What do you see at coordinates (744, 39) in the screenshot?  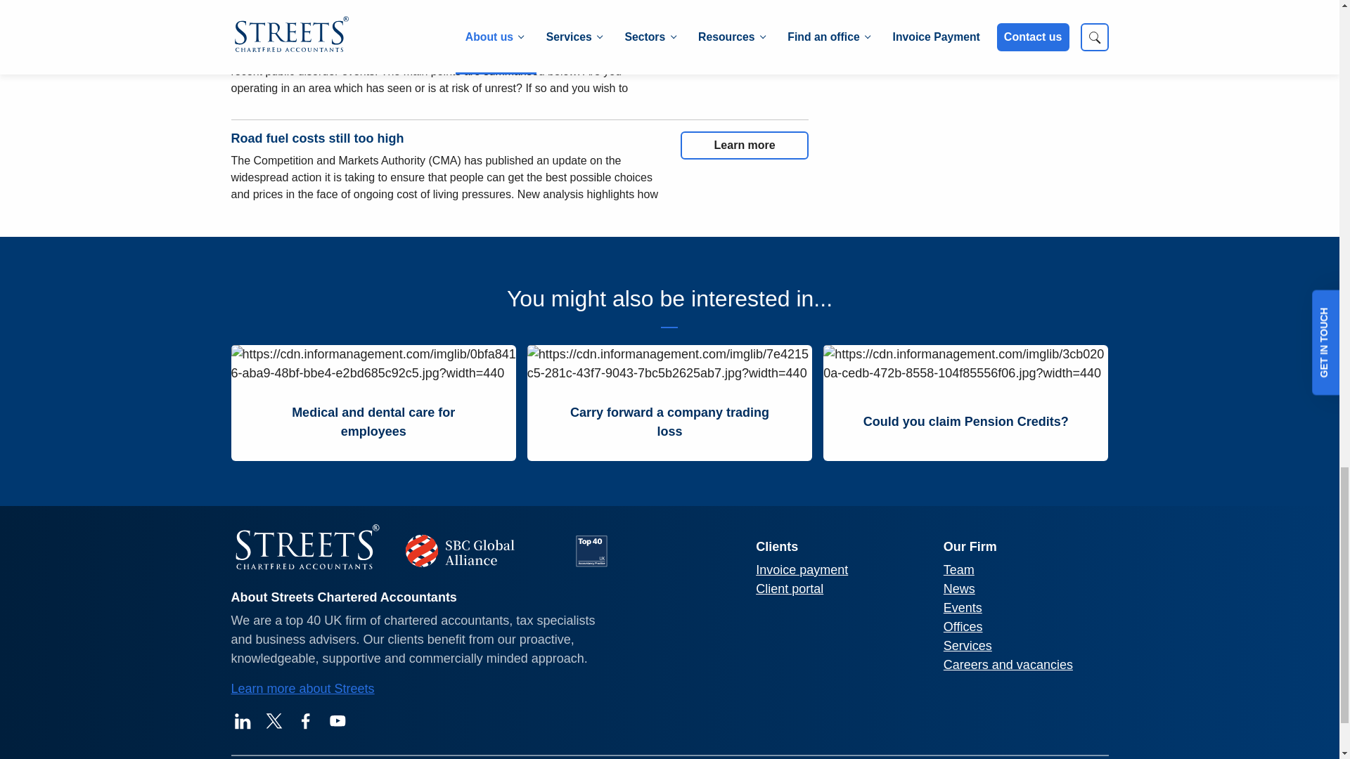 I see `Read Guidance for charities on managing public disorder` at bounding box center [744, 39].